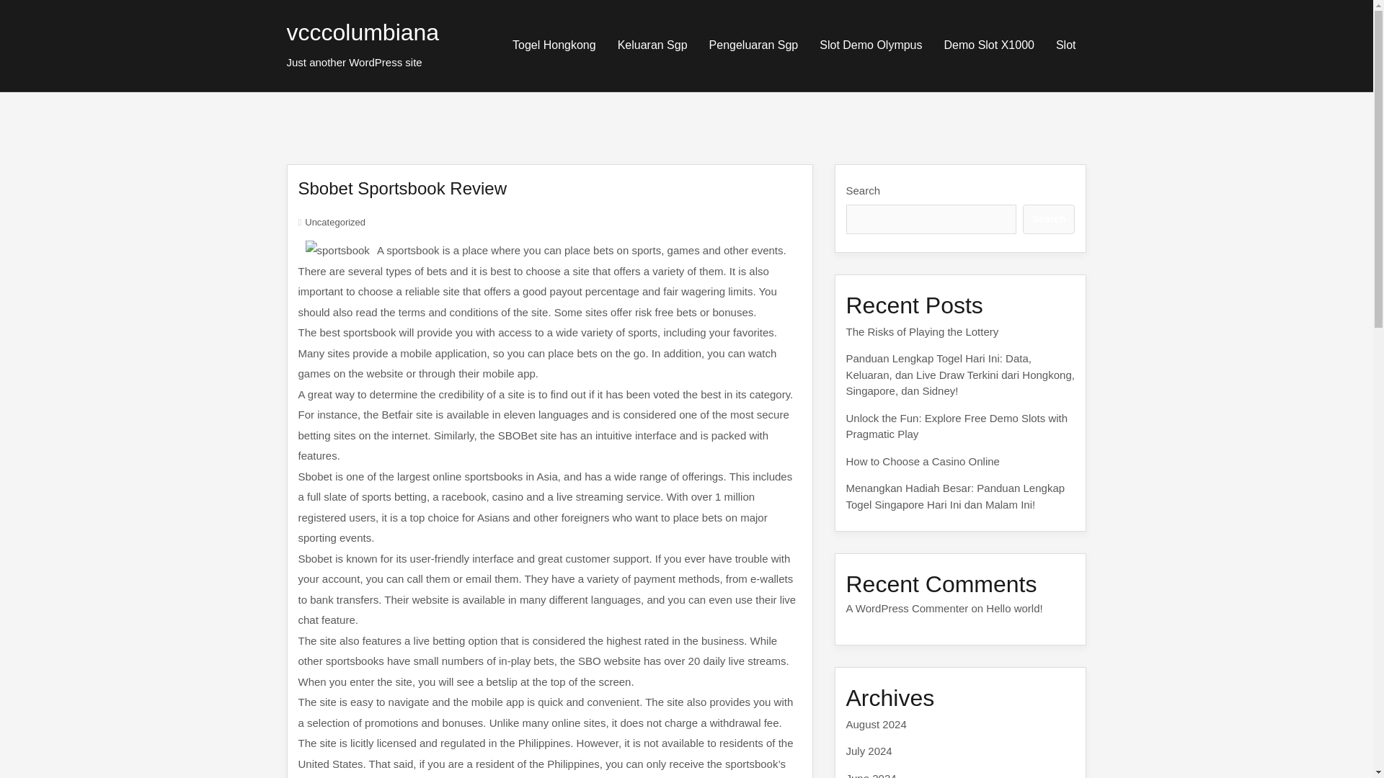 This screenshot has height=778, width=1384. I want to click on Keluaran Sgp, so click(653, 45).